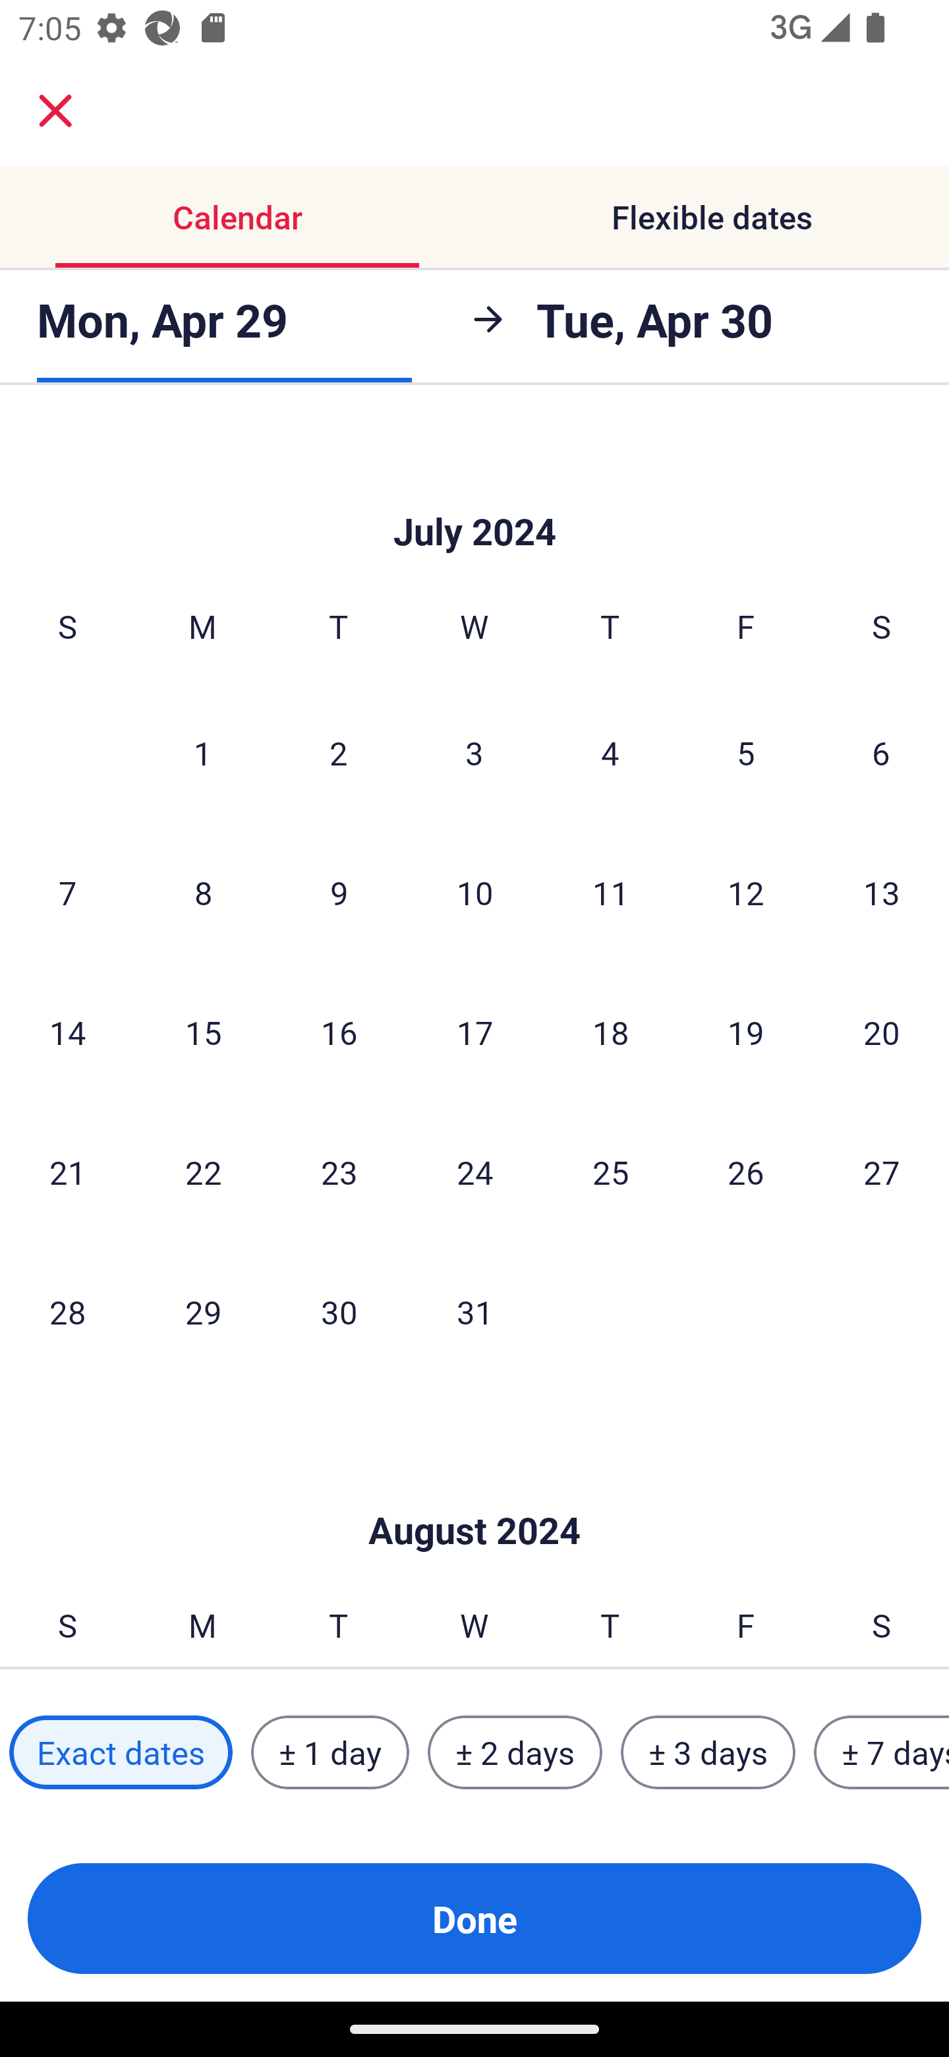 The image size is (949, 2057). I want to click on 14 Sunday, July 14, 2024, so click(67, 1032).